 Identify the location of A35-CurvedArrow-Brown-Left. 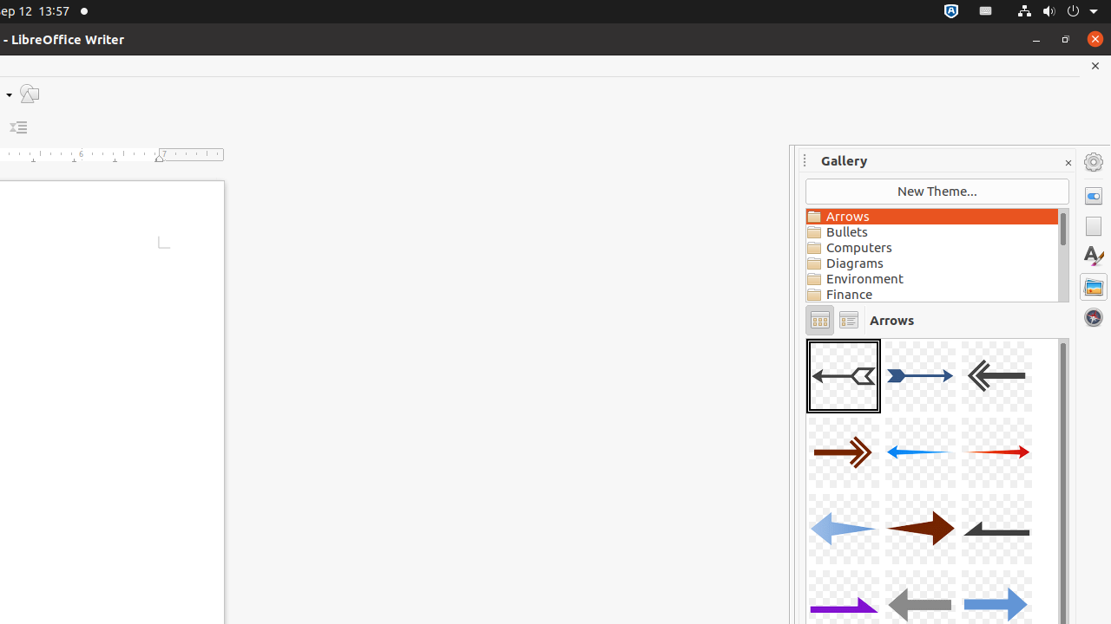
(806, 338).